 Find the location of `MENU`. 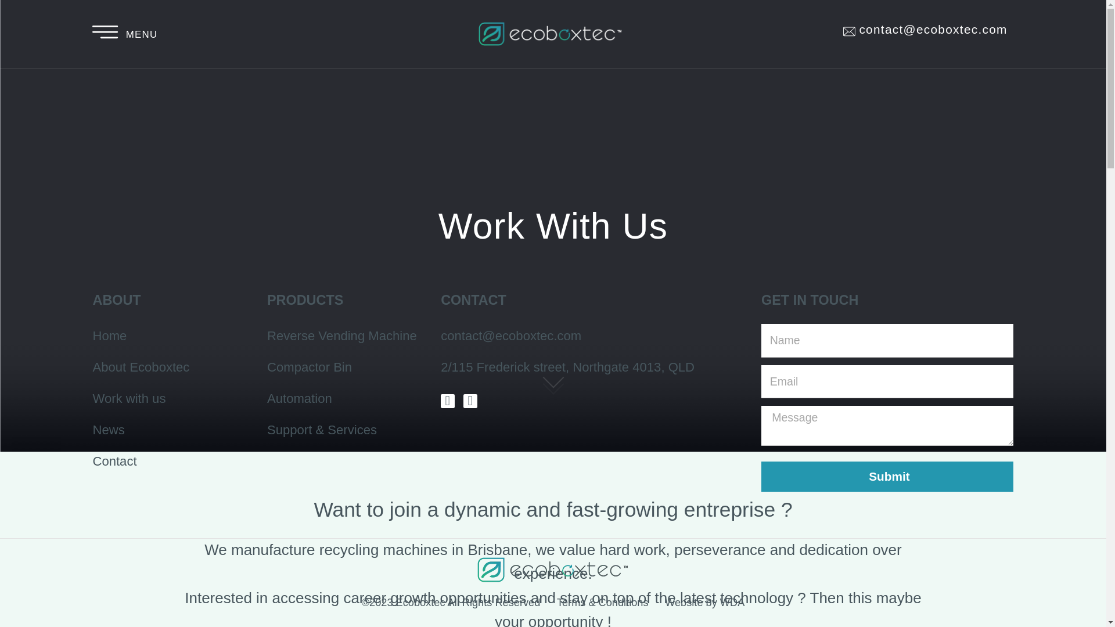

MENU is located at coordinates (109, 27).